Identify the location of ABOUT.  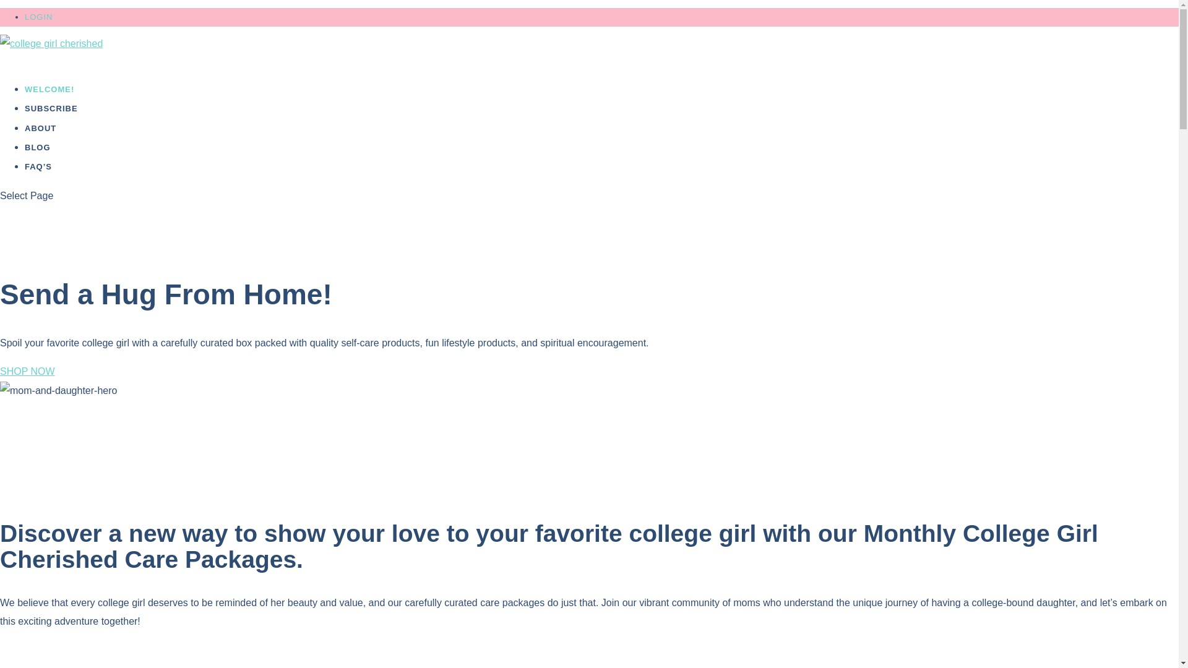
(40, 136).